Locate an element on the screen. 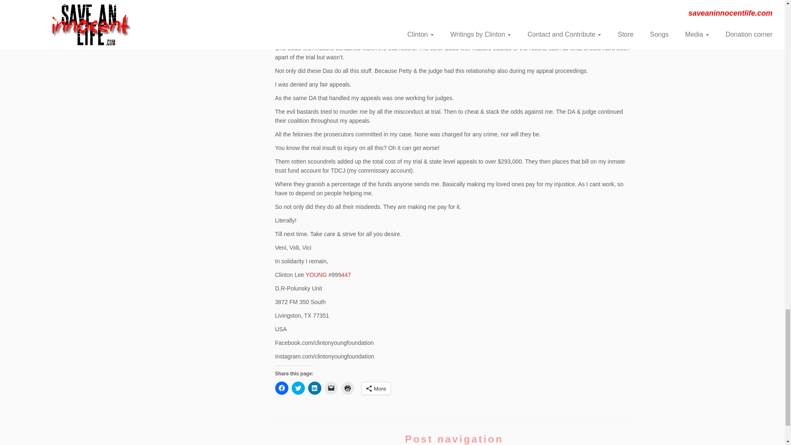  Click to share on Facebook is located at coordinates (282, 388).